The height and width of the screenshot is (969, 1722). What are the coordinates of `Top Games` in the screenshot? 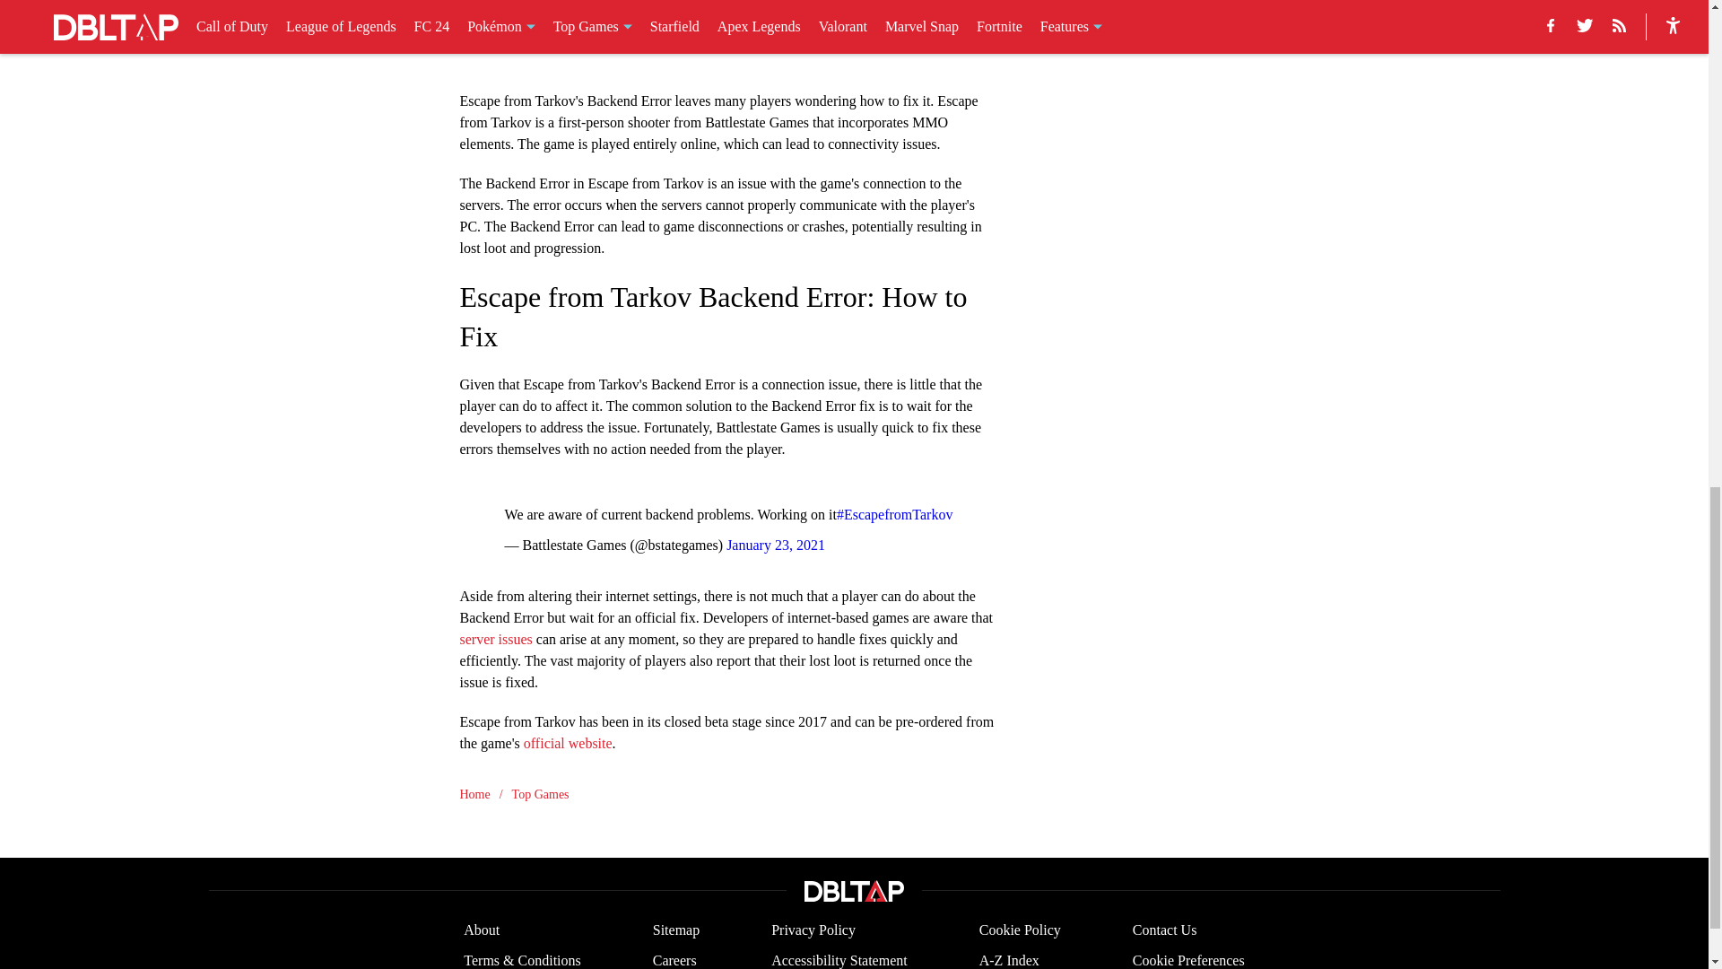 It's located at (540, 793).